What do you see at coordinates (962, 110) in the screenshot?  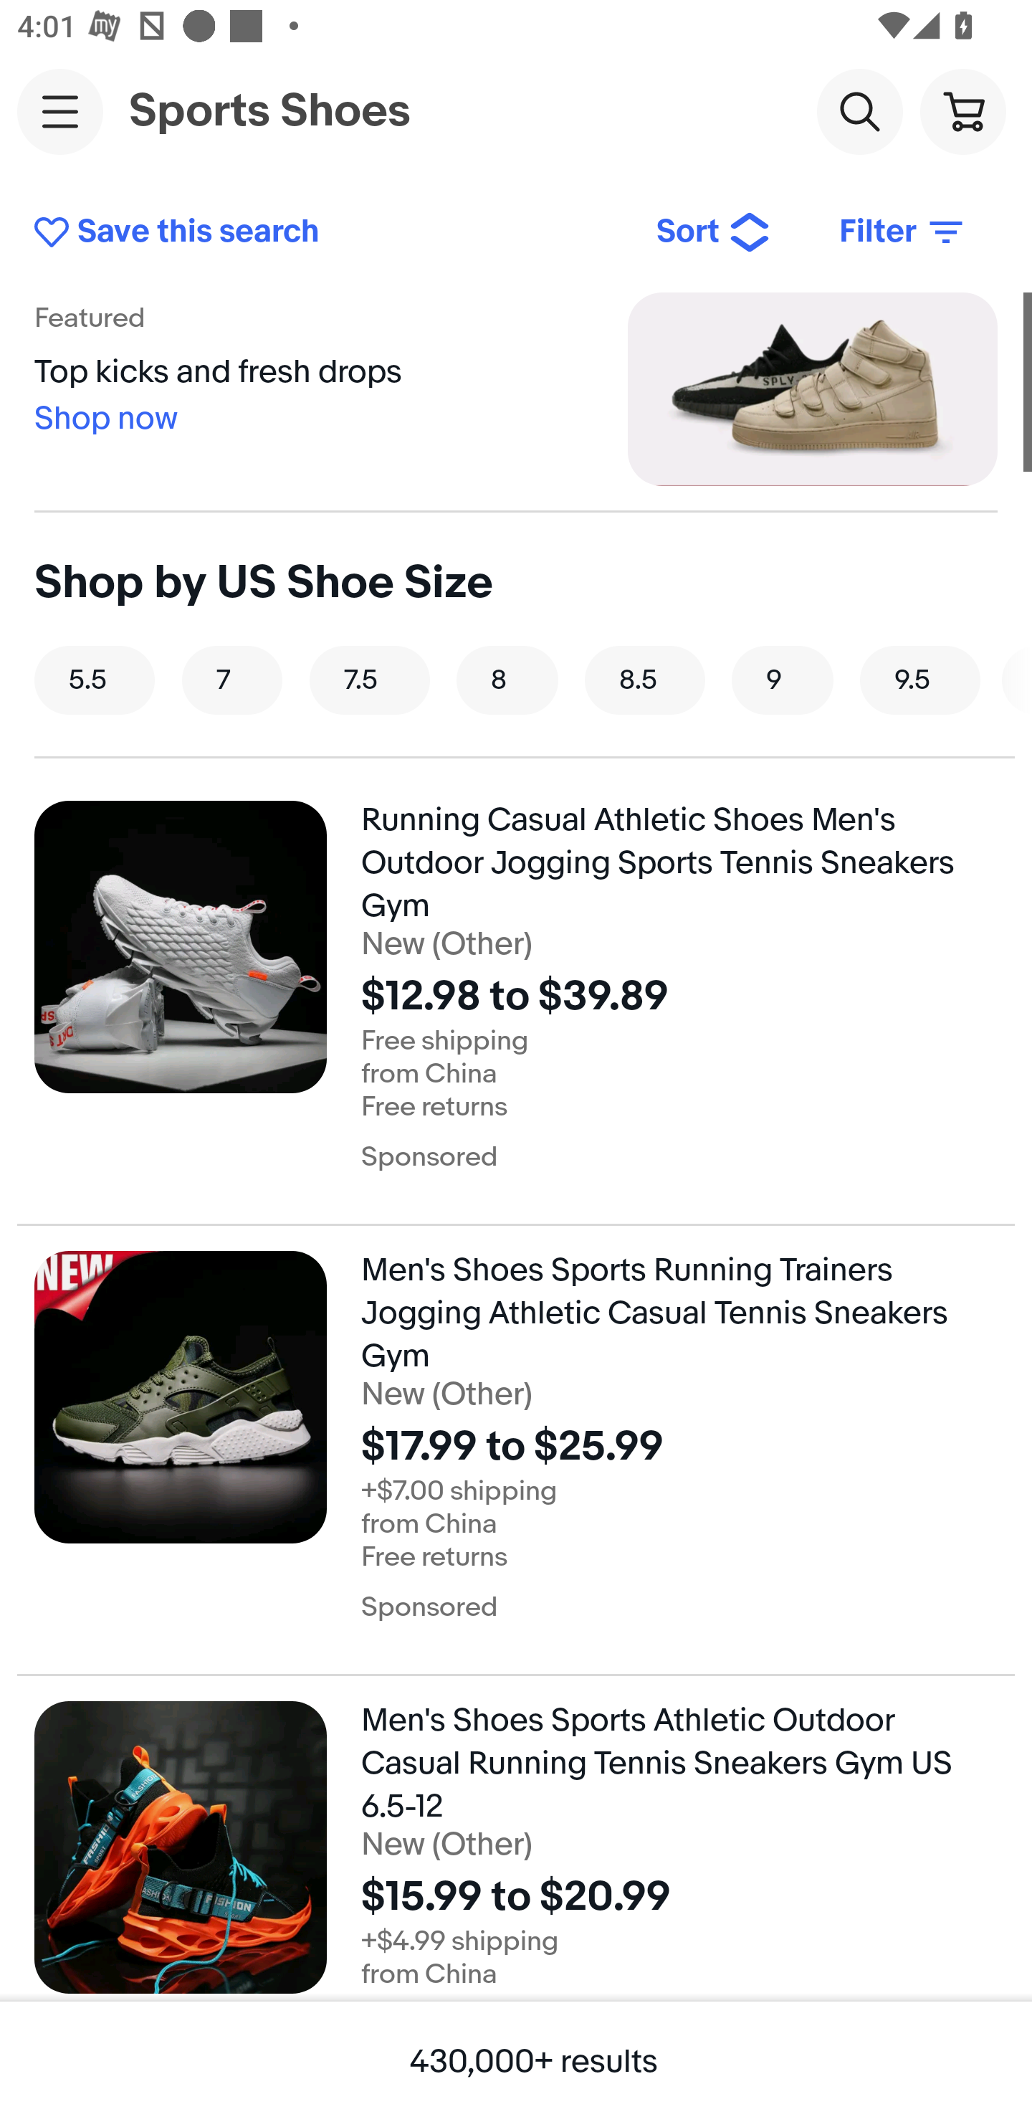 I see `Cart button shopping cart` at bounding box center [962, 110].